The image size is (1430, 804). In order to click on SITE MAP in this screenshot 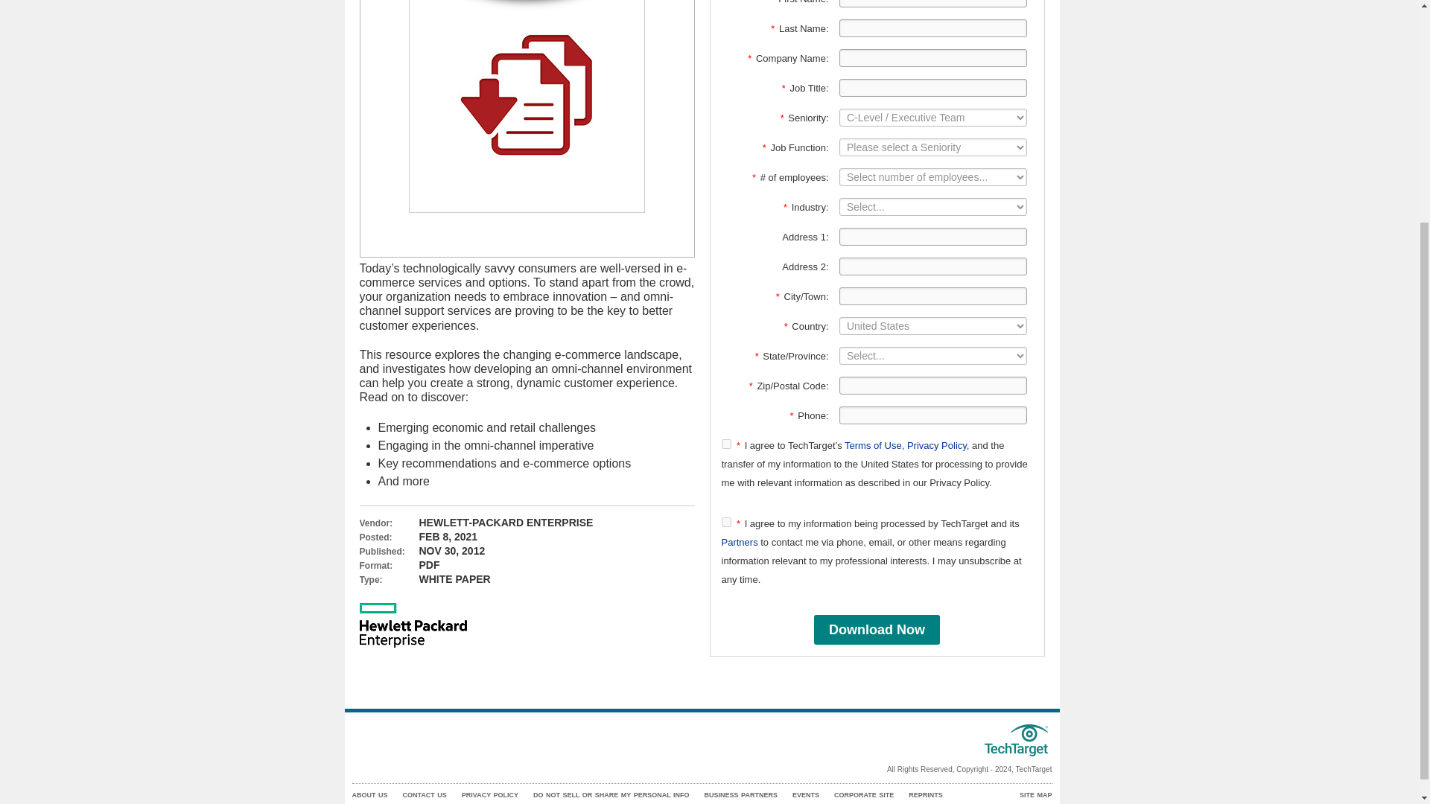, I will do `click(1035, 795)`.